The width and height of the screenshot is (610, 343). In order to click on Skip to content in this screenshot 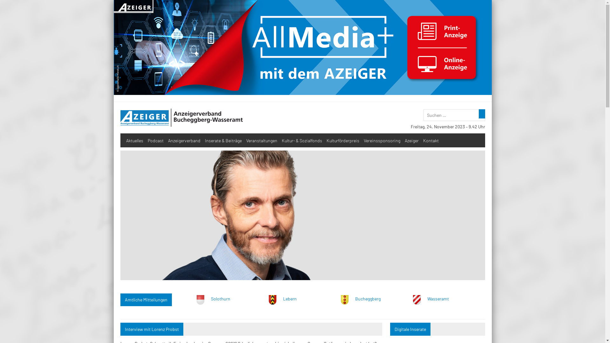, I will do `click(114, 0)`.